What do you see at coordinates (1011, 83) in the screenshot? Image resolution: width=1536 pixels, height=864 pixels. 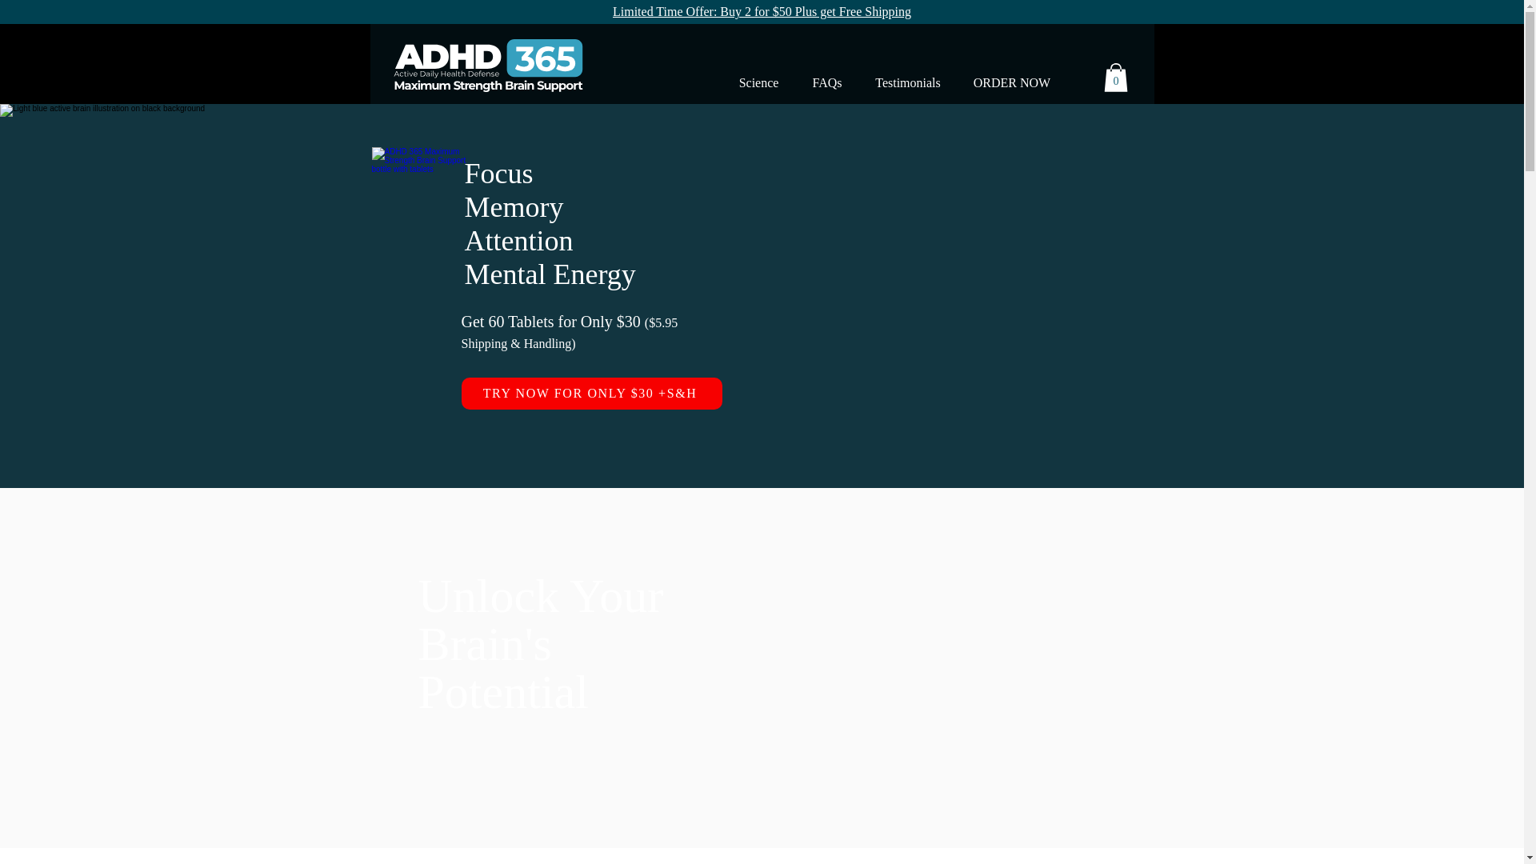 I see `ORDER NOW` at bounding box center [1011, 83].